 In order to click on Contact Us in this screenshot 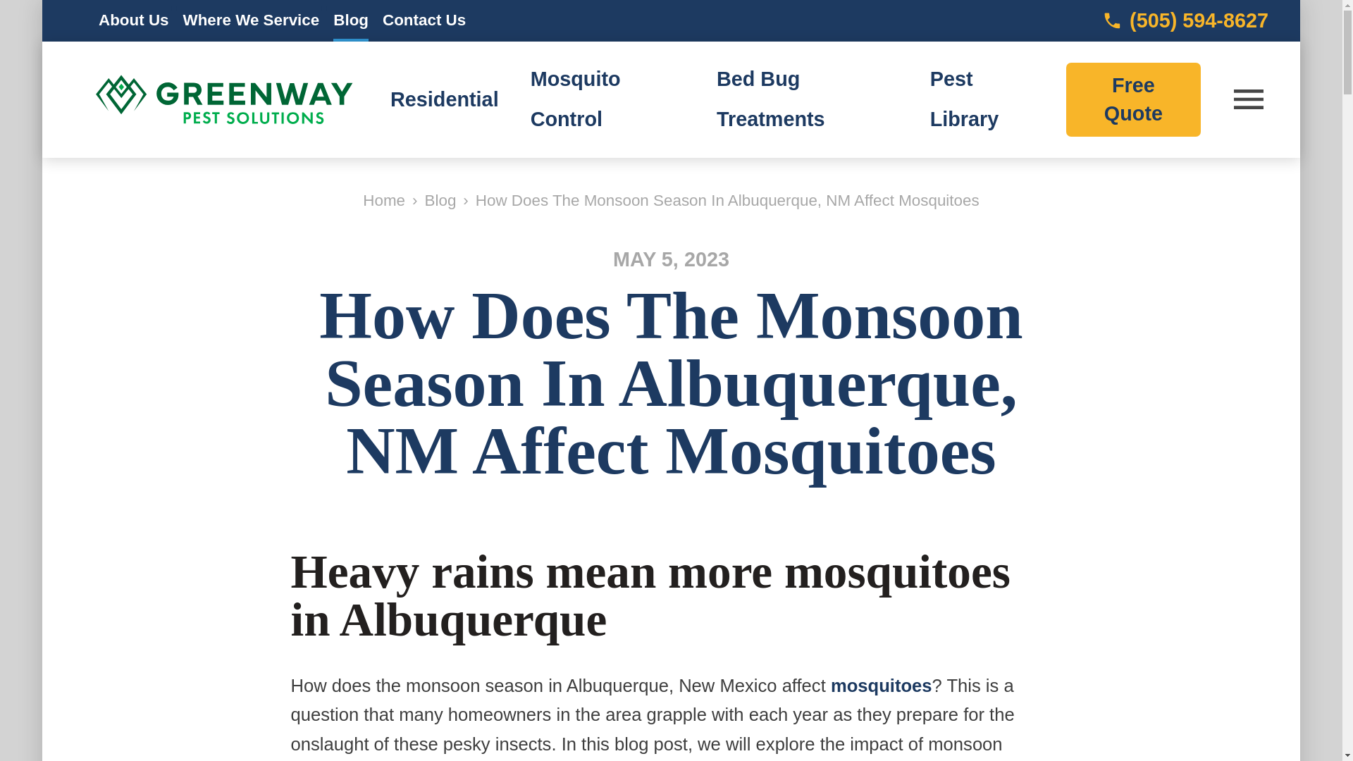, I will do `click(424, 21)`.